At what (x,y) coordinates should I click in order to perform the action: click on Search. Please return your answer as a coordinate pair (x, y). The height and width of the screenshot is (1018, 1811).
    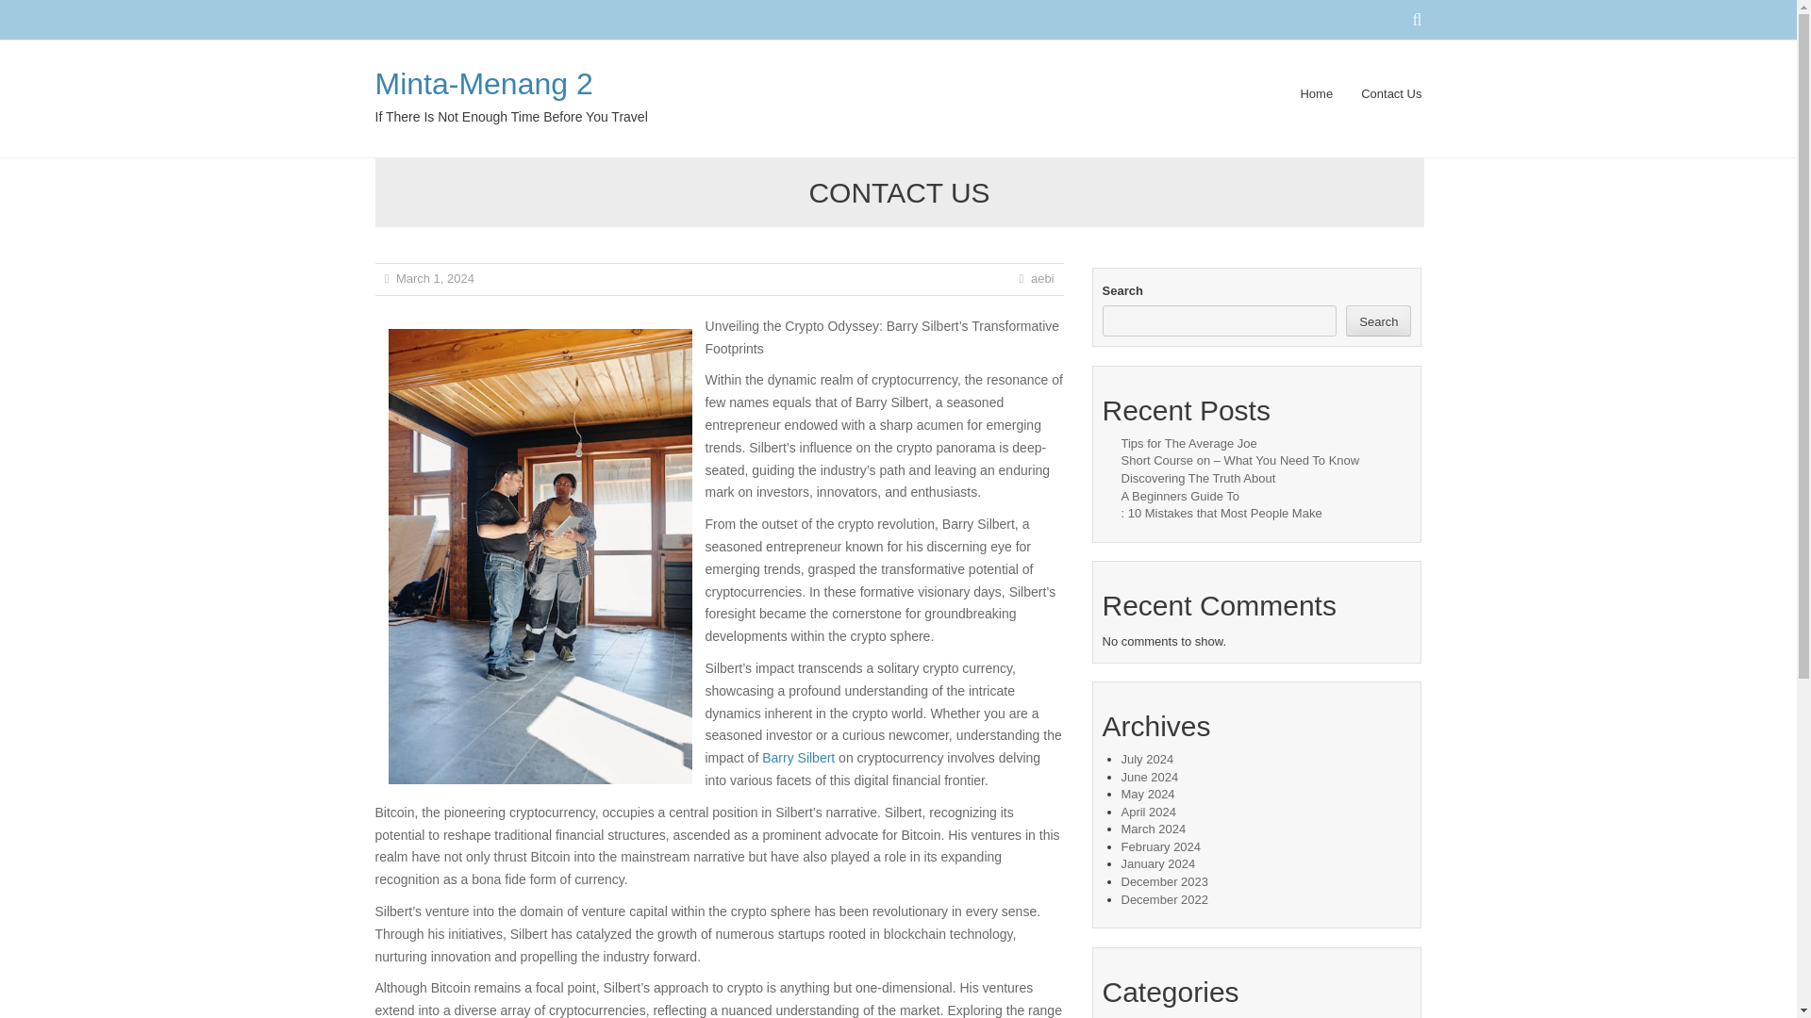
    Looking at the image, I should click on (1377, 320).